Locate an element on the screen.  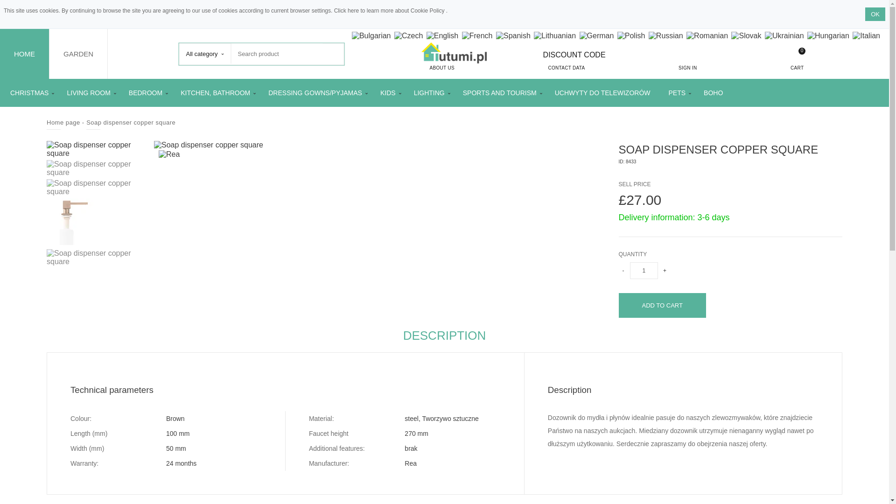
Spanish is located at coordinates (513, 36).